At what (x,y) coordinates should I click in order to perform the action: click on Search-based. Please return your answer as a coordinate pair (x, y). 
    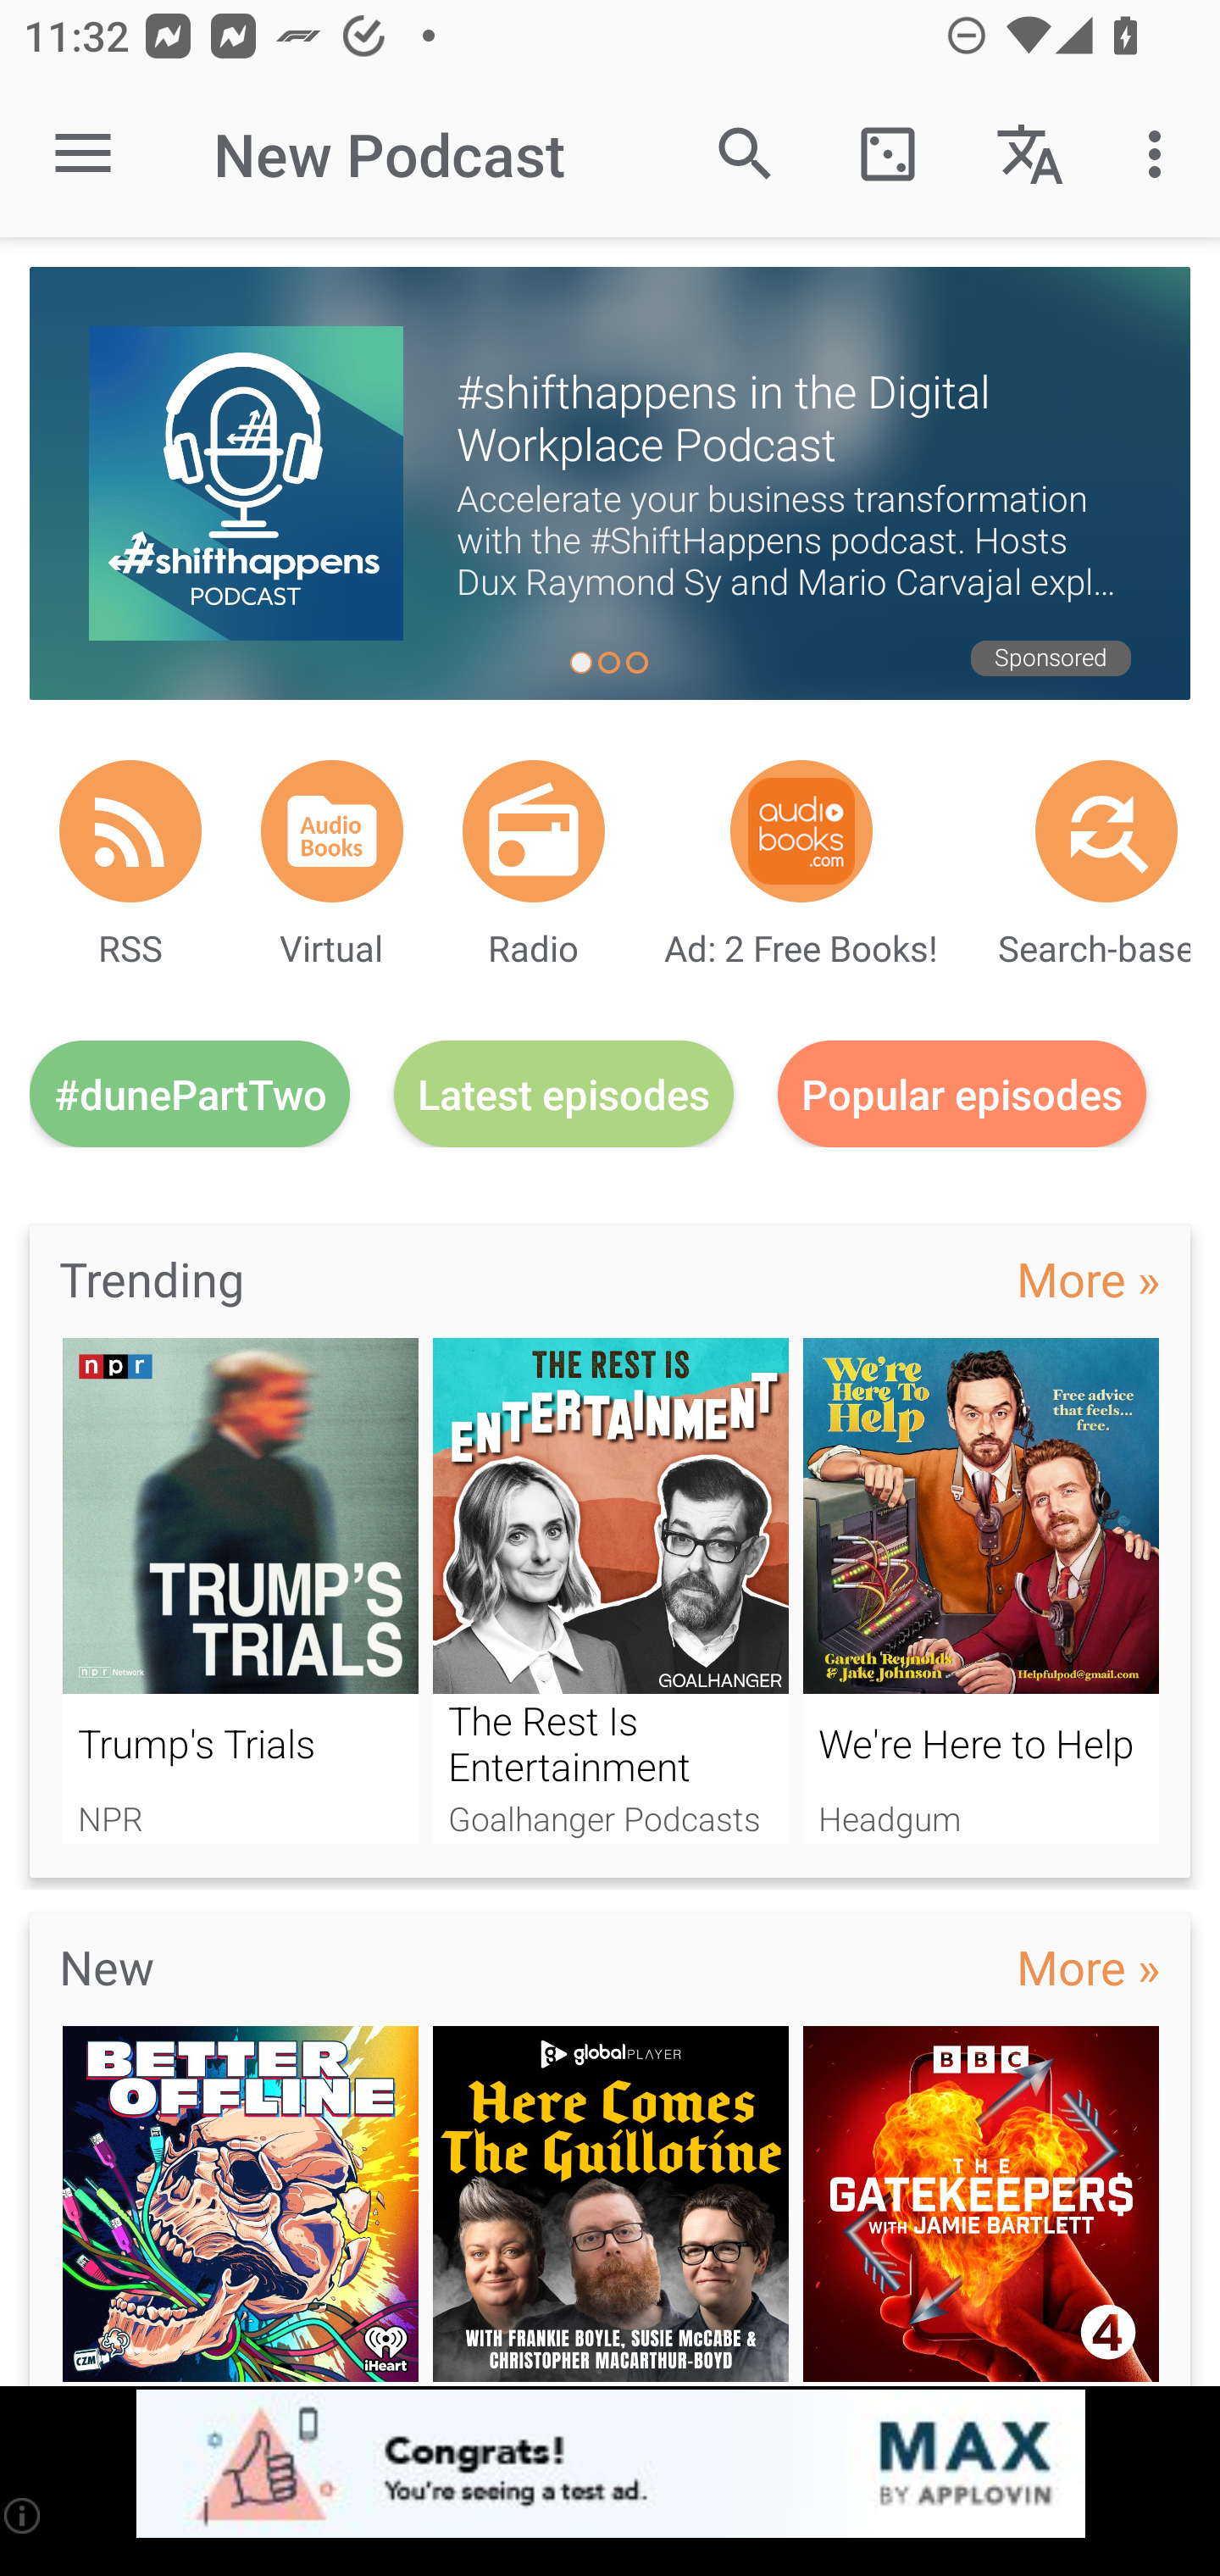
    Looking at the image, I should click on (1106, 830).